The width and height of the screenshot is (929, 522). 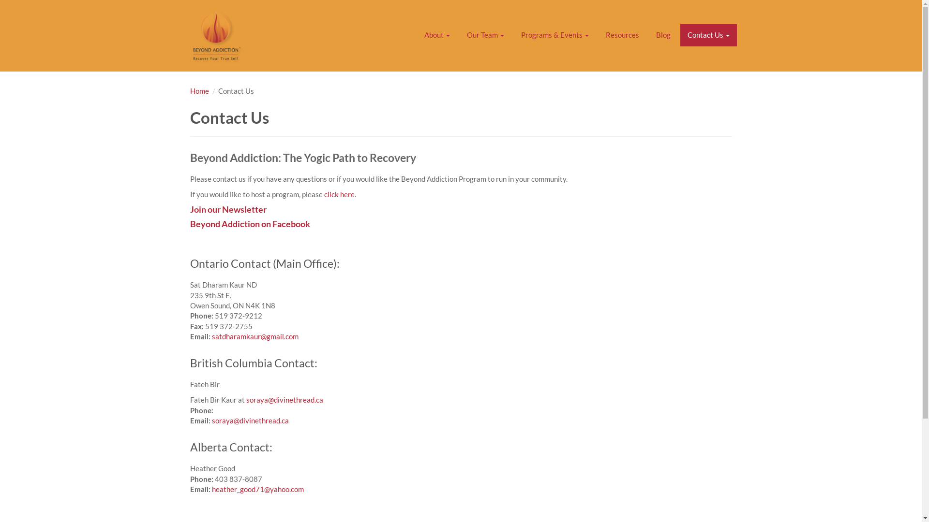 What do you see at coordinates (486, 35) in the screenshot?
I see `Our Team` at bounding box center [486, 35].